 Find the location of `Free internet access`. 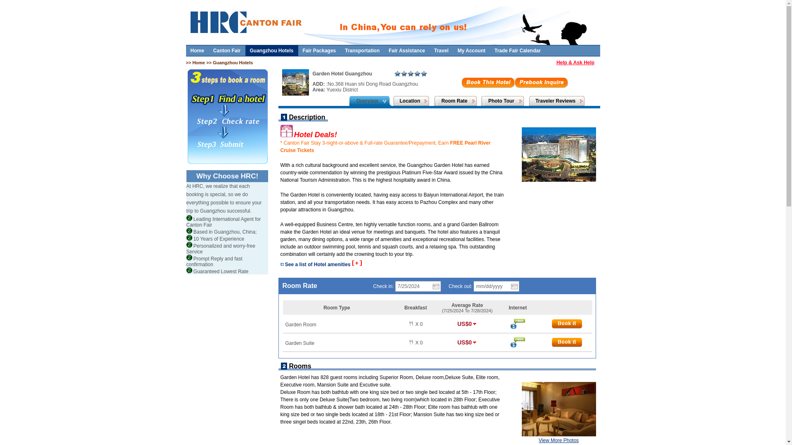

Free internet access is located at coordinates (517, 324).